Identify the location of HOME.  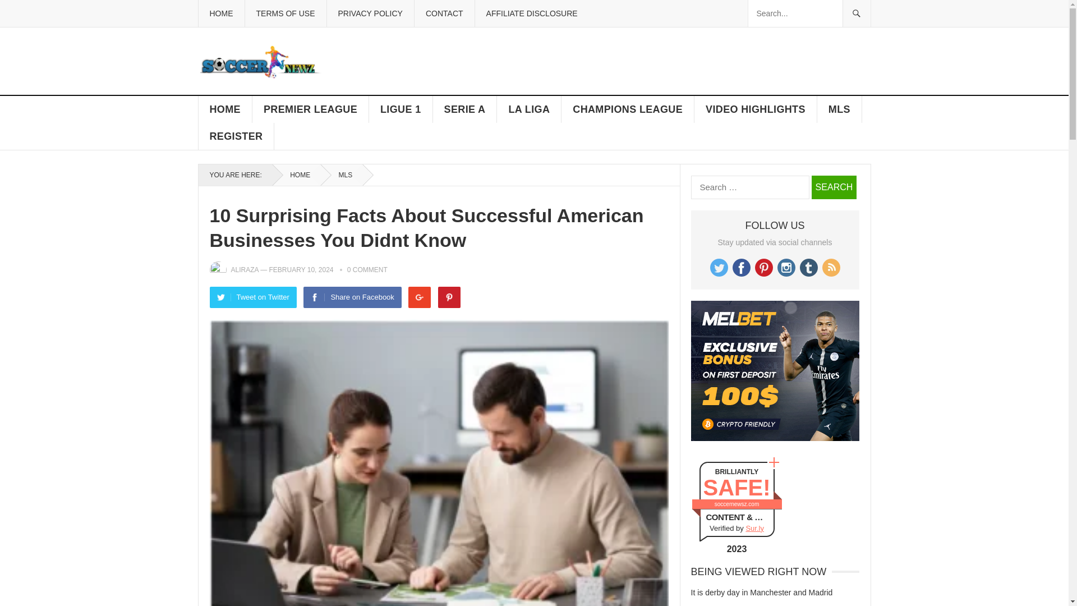
(296, 175).